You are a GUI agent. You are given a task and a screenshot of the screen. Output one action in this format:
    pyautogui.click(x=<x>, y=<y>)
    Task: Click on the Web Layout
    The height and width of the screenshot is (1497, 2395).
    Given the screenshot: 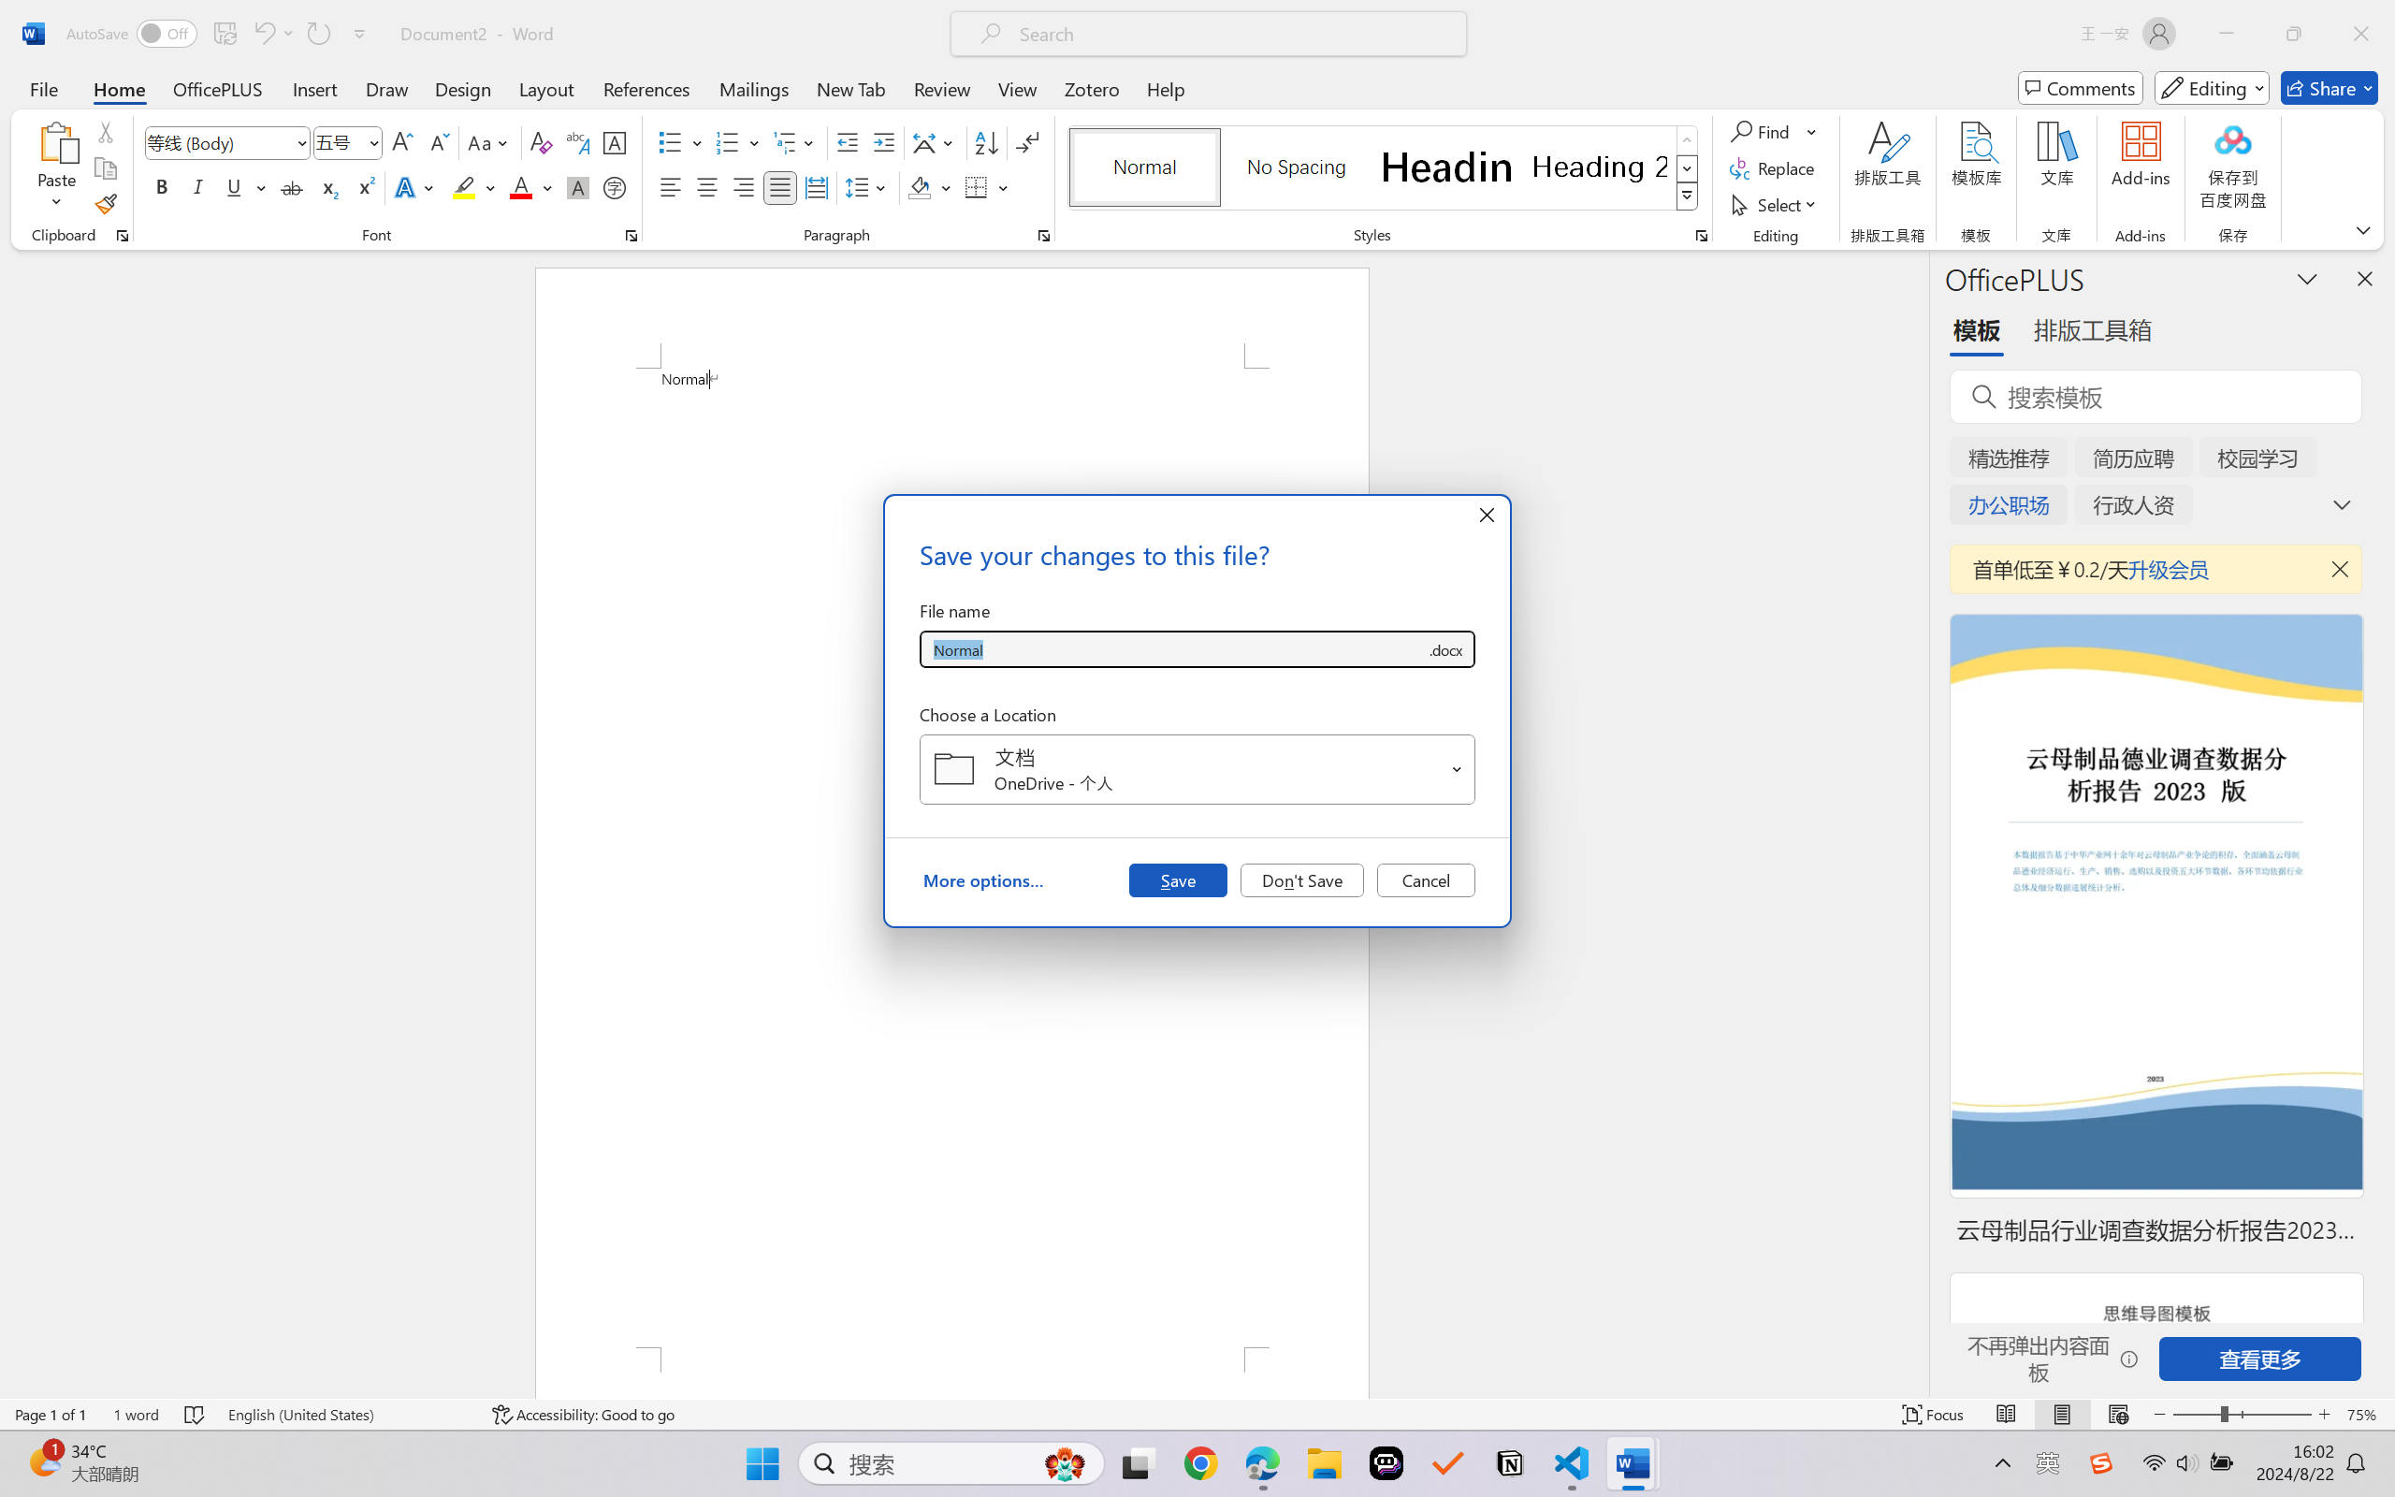 What is the action you would take?
    pyautogui.click(x=2118, y=1415)
    